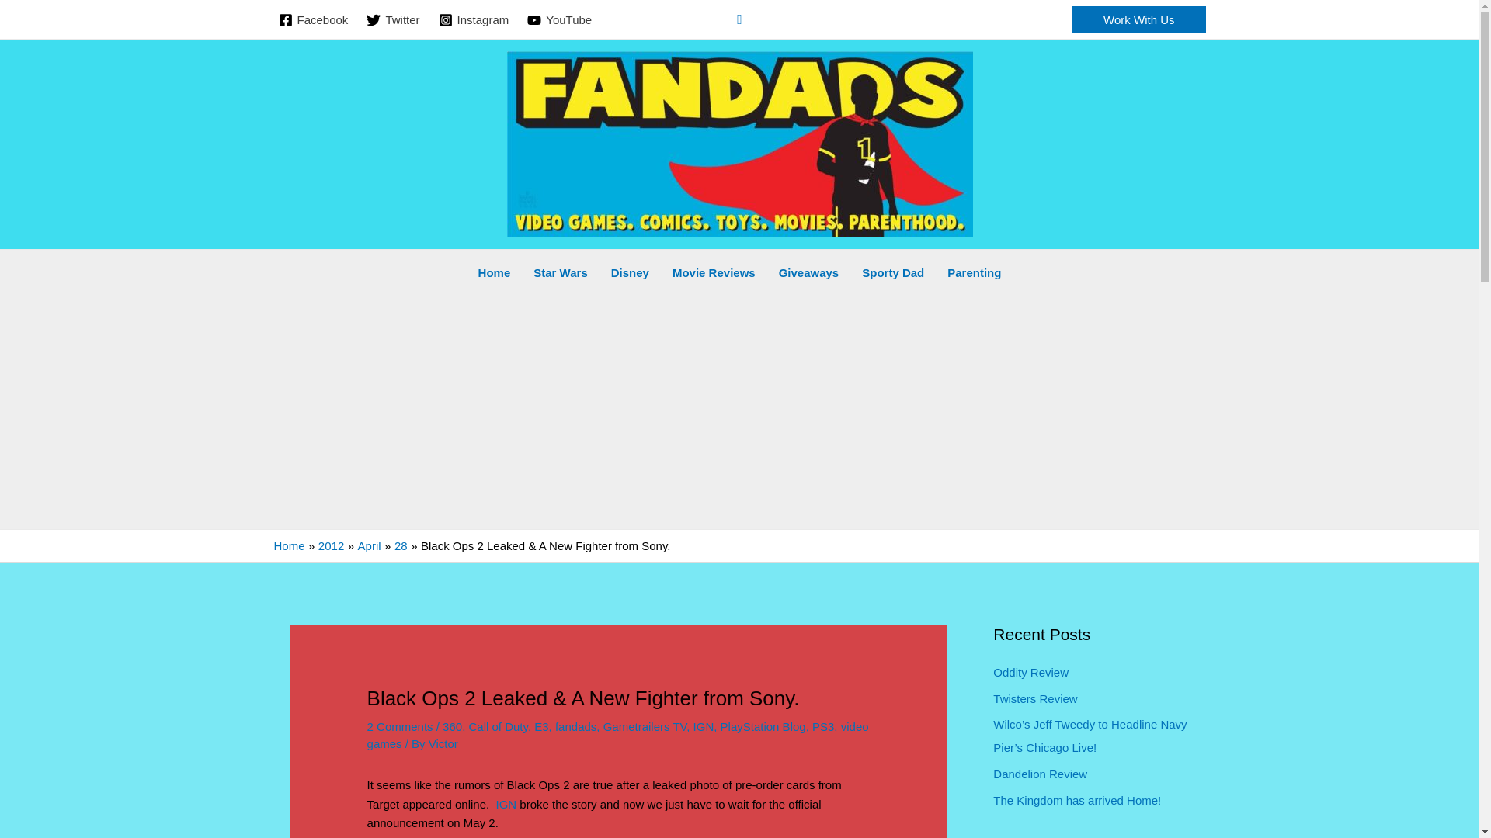 The height and width of the screenshot is (838, 1491). I want to click on 2 Comments, so click(400, 726).